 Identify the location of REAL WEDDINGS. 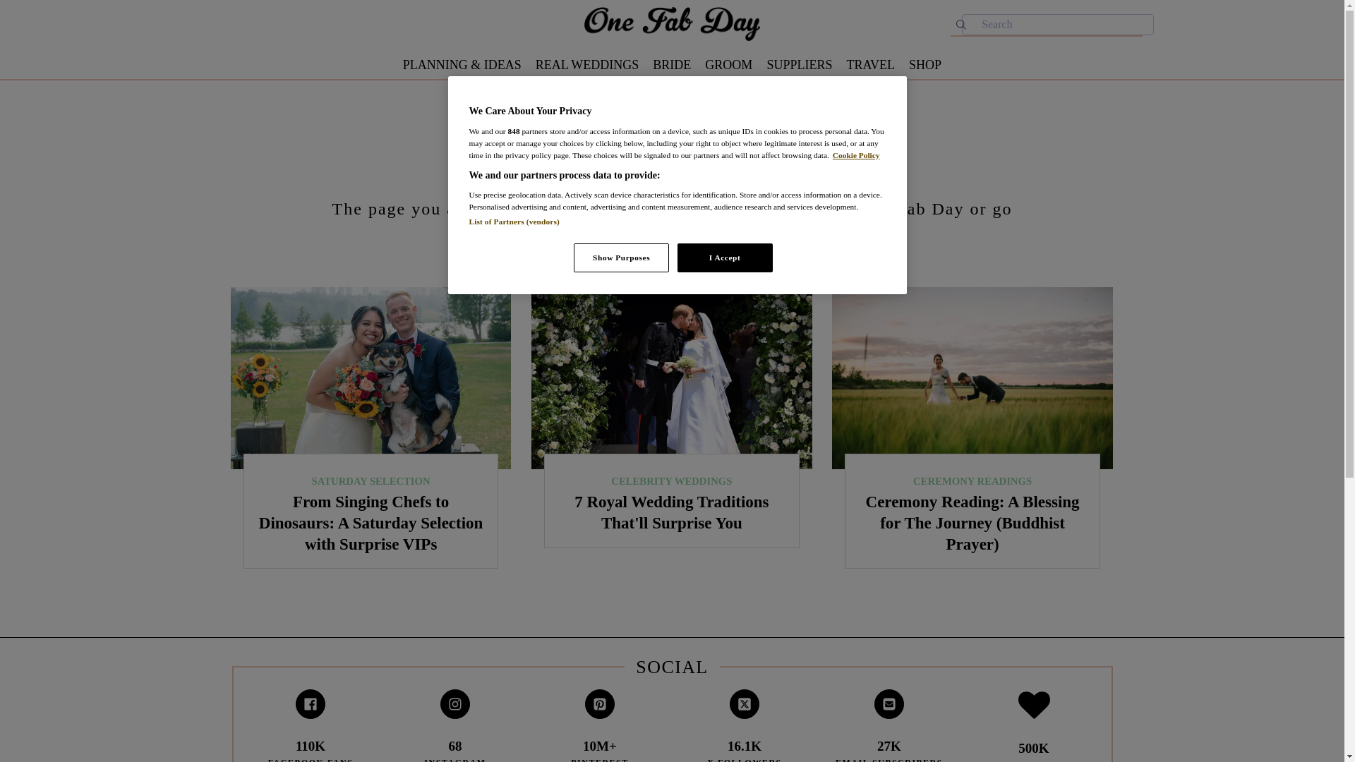
(587, 65).